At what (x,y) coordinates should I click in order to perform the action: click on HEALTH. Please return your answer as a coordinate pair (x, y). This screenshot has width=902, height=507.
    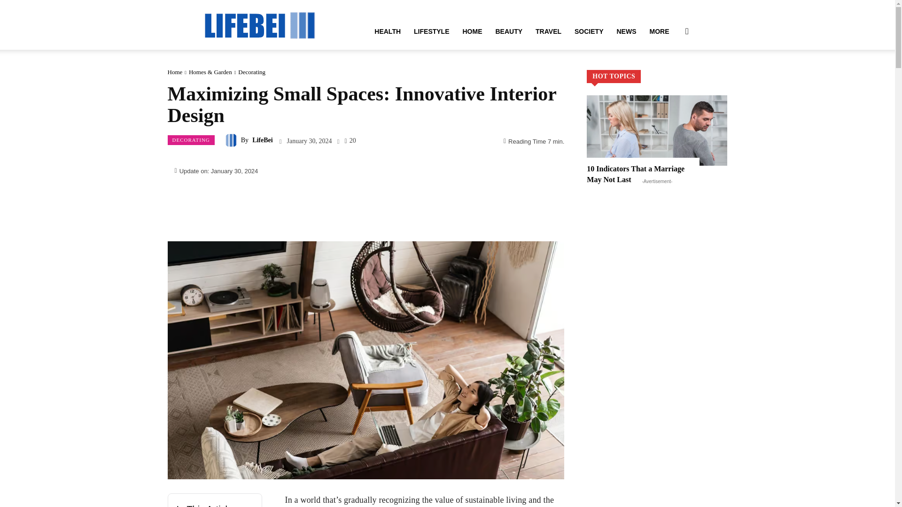
    Looking at the image, I should click on (388, 31).